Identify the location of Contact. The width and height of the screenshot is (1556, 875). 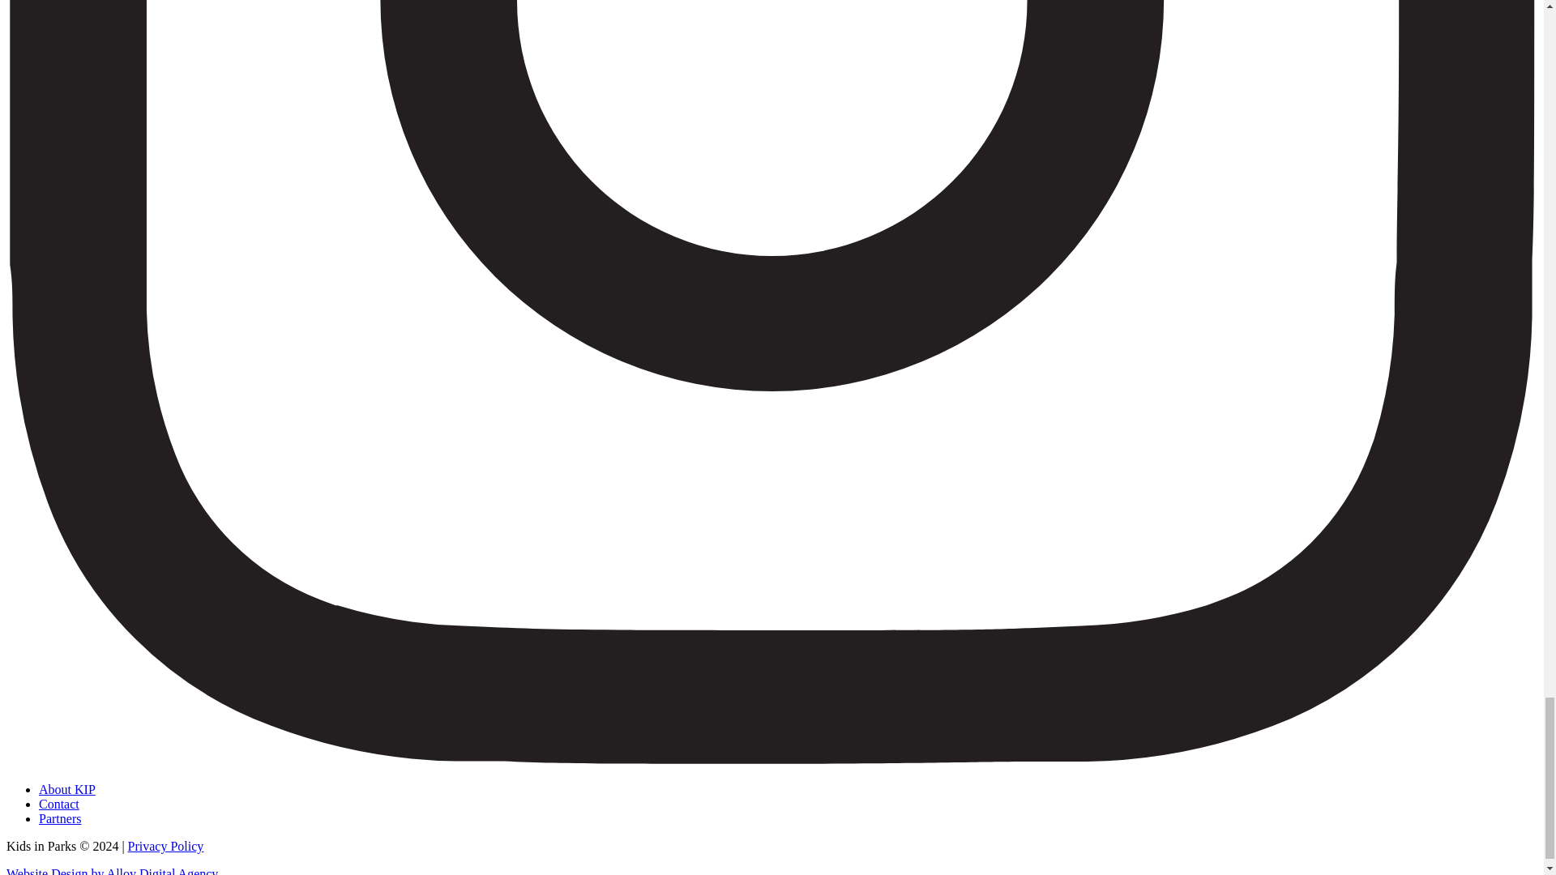
(58, 804).